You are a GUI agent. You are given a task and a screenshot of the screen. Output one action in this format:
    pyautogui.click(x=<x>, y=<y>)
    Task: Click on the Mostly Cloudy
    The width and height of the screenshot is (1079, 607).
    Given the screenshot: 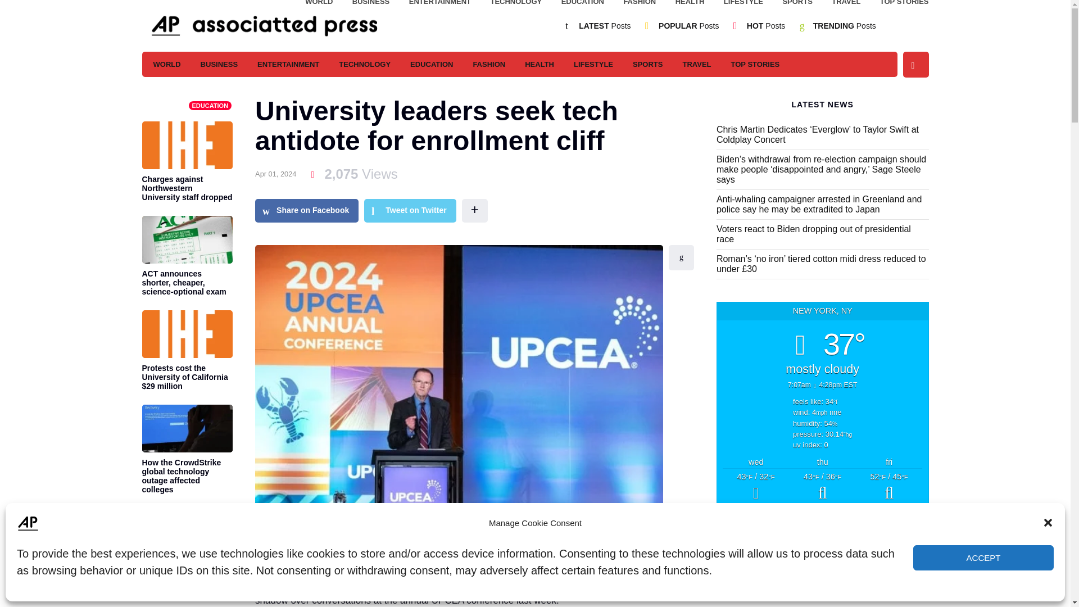 What is the action you would take?
    pyautogui.click(x=889, y=488)
    